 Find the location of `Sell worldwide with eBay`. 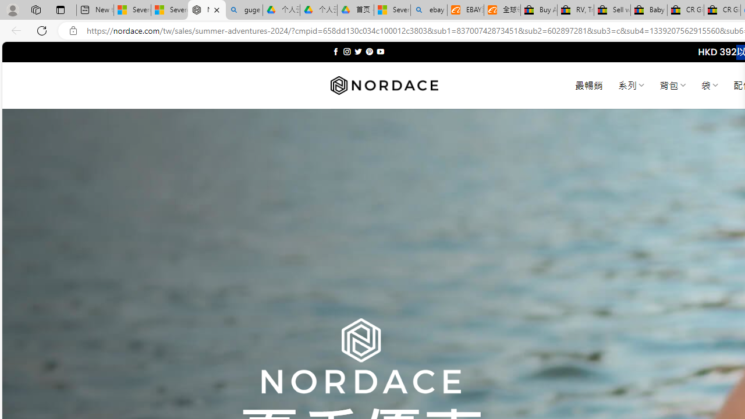

Sell worldwide with eBay is located at coordinates (612, 10).